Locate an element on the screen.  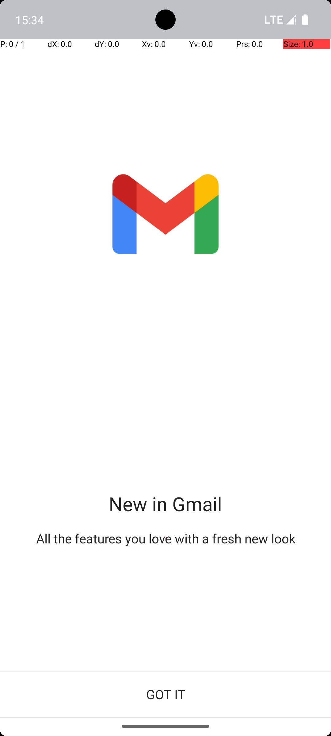
All the features you love with a fresh new look is located at coordinates (165, 539).